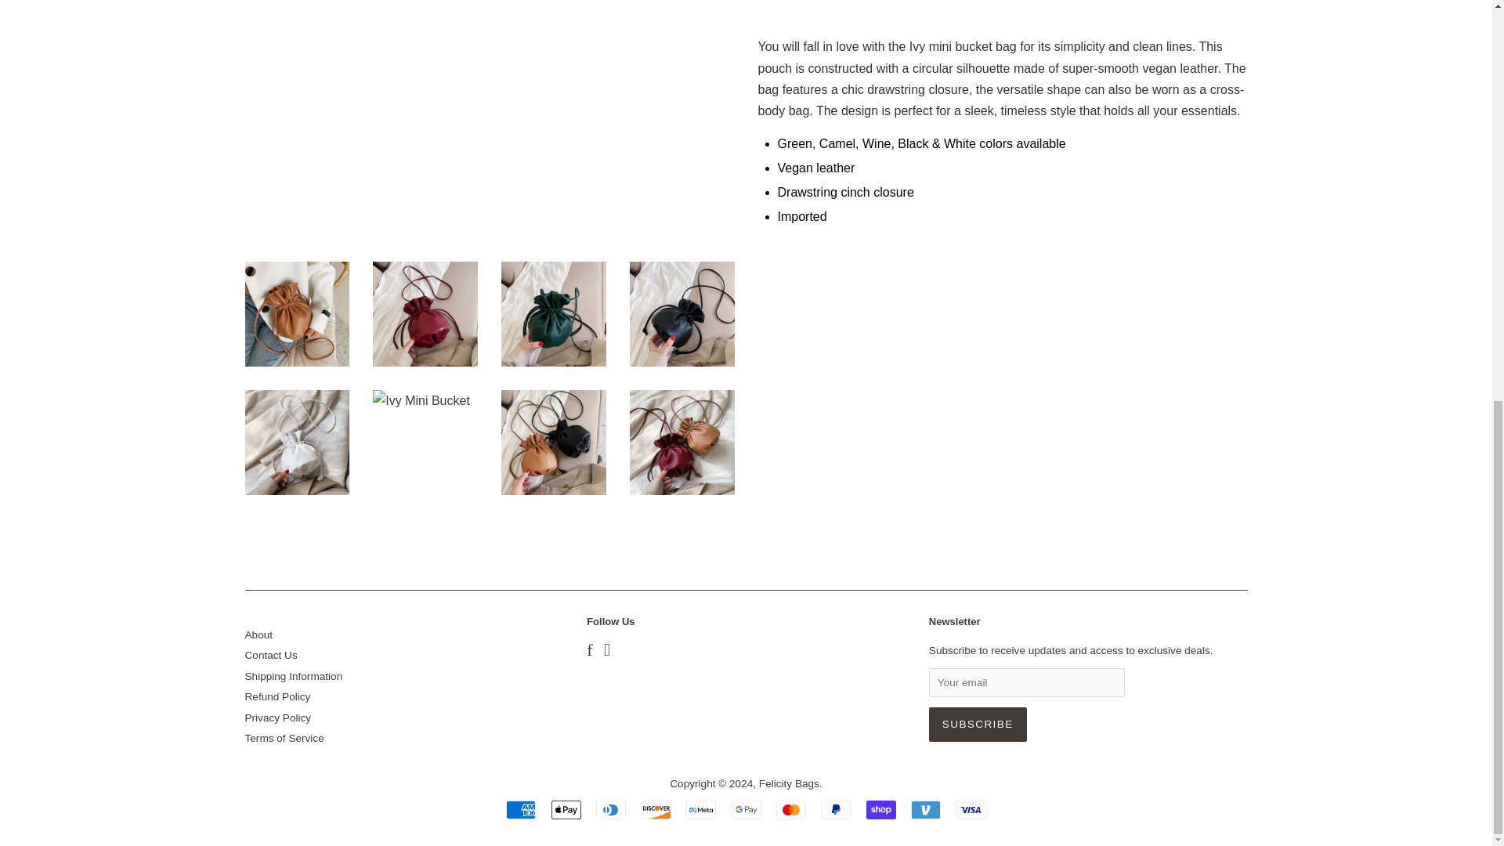 The height and width of the screenshot is (846, 1504). I want to click on Meta Pay, so click(700, 810).